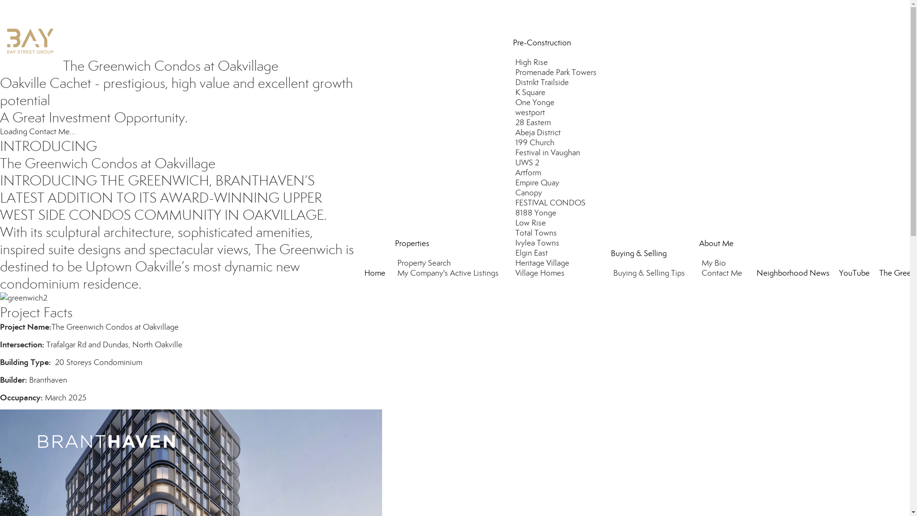  I want to click on My Bio, so click(715, 263).